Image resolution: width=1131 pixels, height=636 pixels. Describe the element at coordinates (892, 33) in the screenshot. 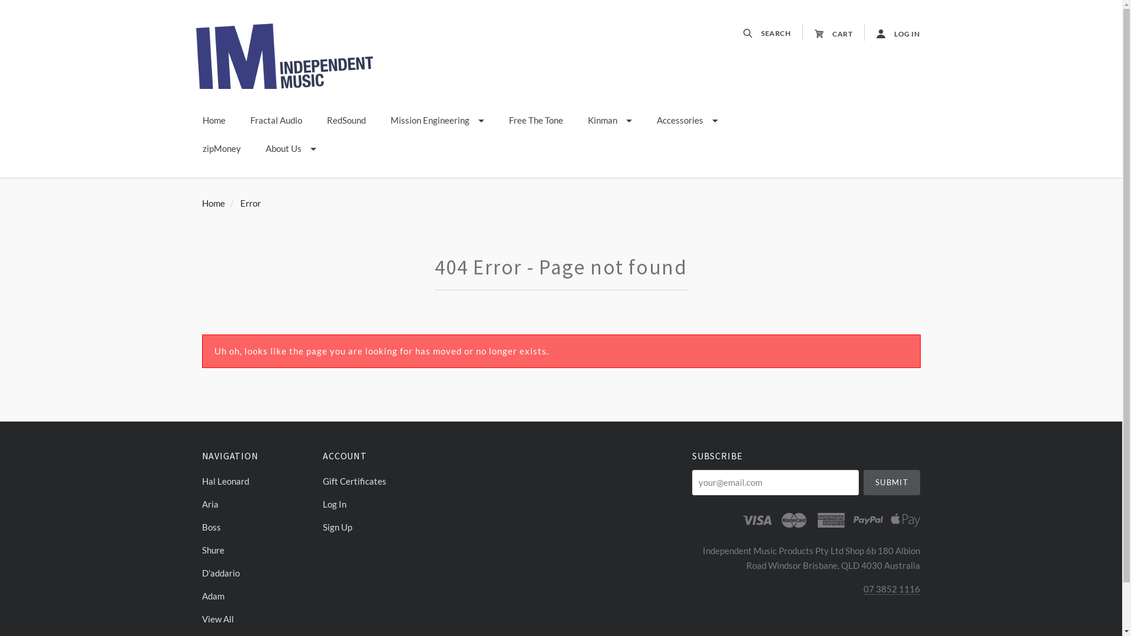

I see `LOG IN` at that location.